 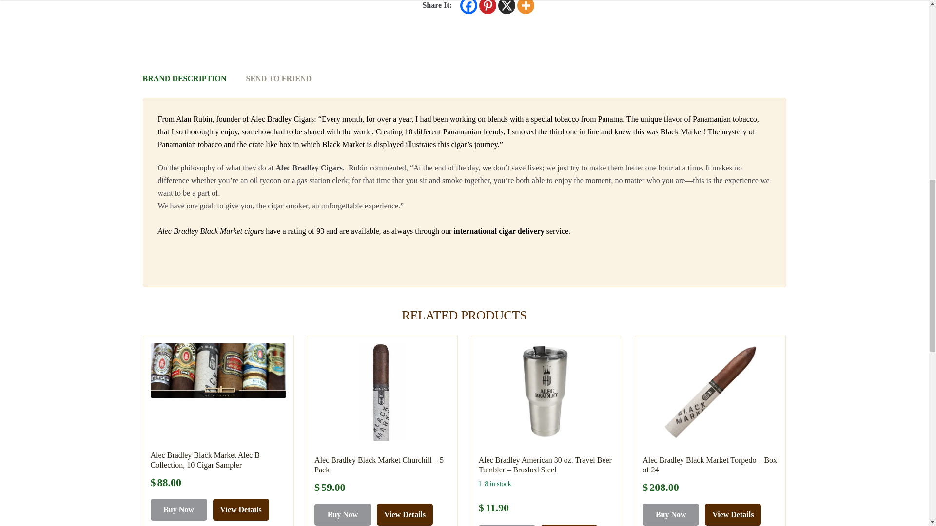 I want to click on Pinterest, so click(x=487, y=7).